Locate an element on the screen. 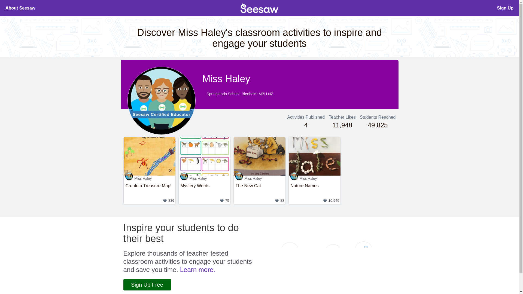 This screenshot has width=523, height=294. Miss Haley is located at coordinates (149, 178).